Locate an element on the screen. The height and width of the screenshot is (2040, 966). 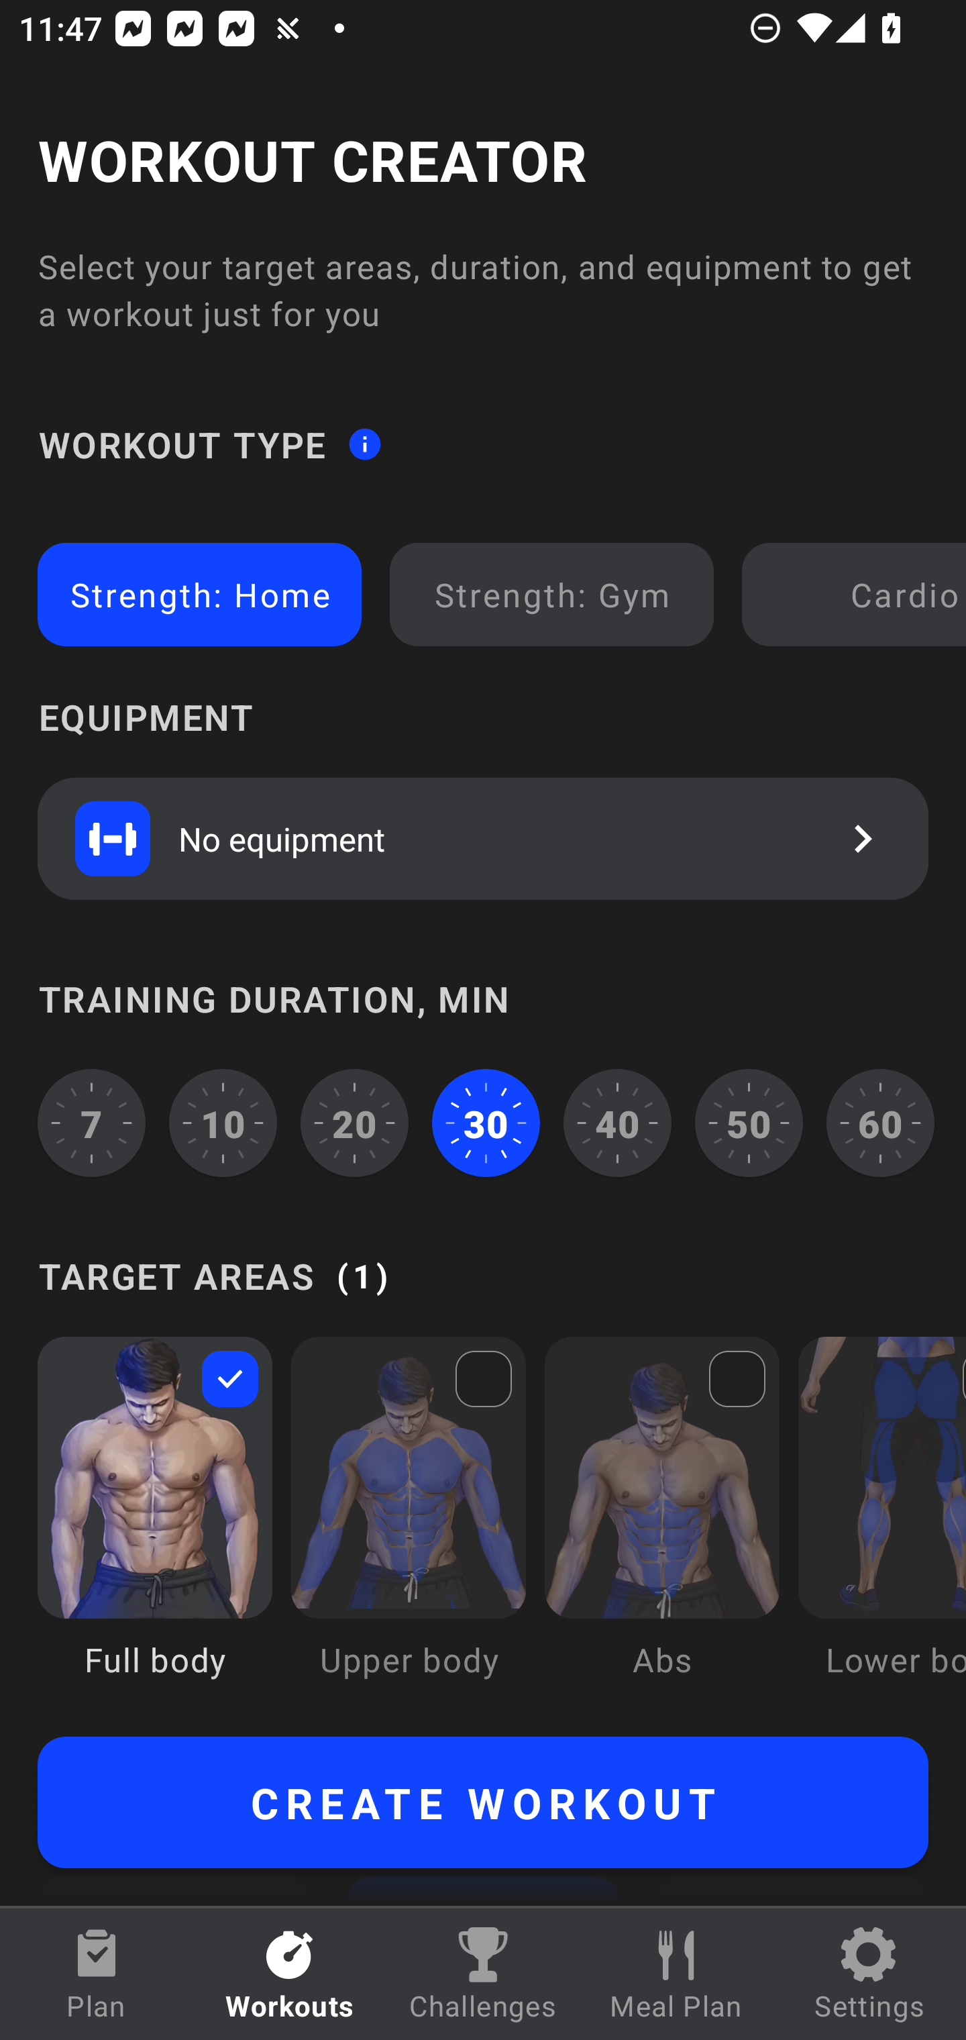
 Settings  is located at coordinates (869, 1974).